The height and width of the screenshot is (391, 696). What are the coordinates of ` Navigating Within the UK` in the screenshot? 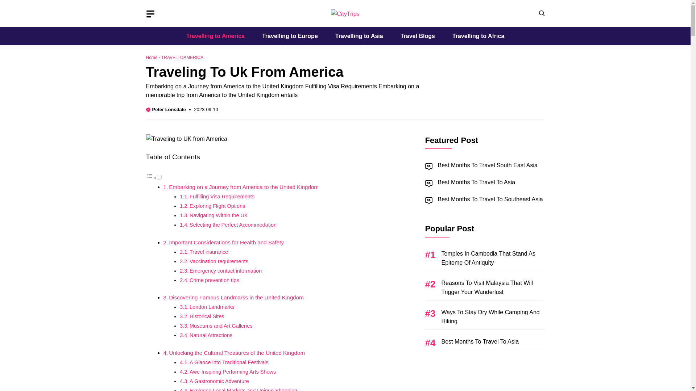 It's located at (218, 215).